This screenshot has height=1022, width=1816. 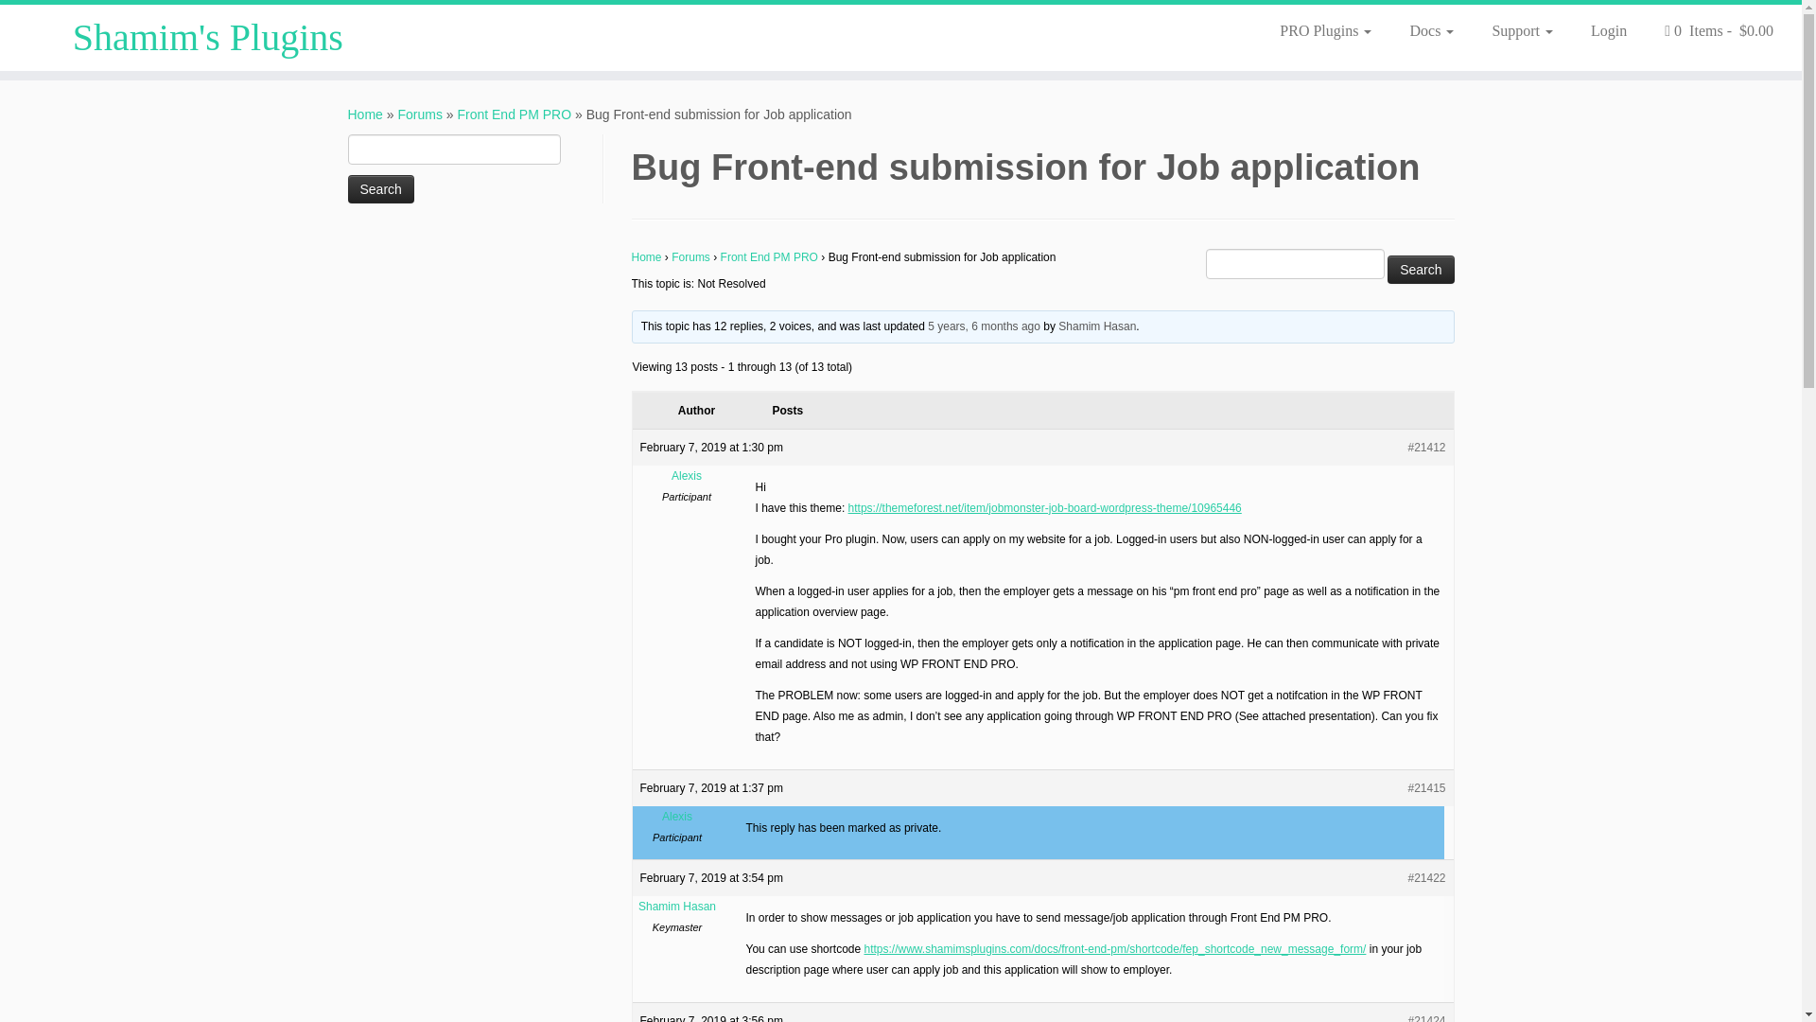 What do you see at coordinates (677, 816) in the screenshot?
I see `Alexis` at bounding box center [677, 816].